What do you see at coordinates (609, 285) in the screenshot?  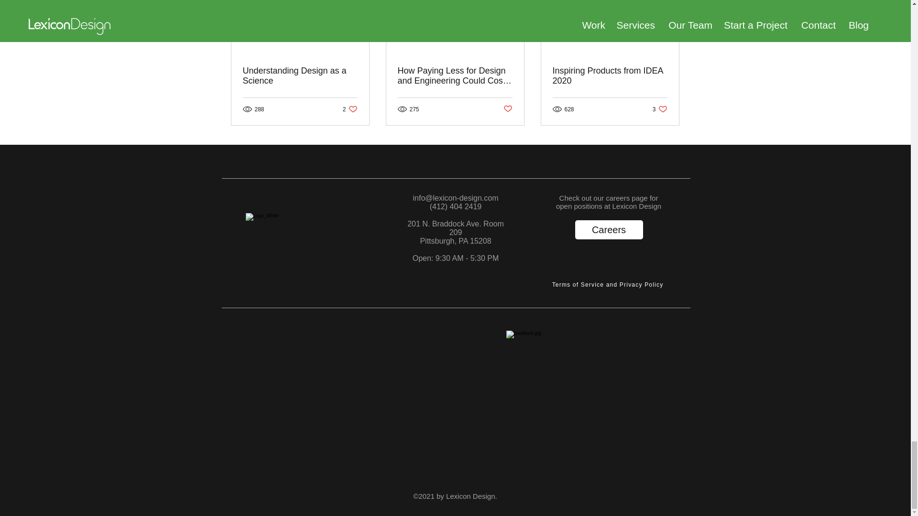 I see `Understanding Design as a Science` at bounding box center [609, 285].